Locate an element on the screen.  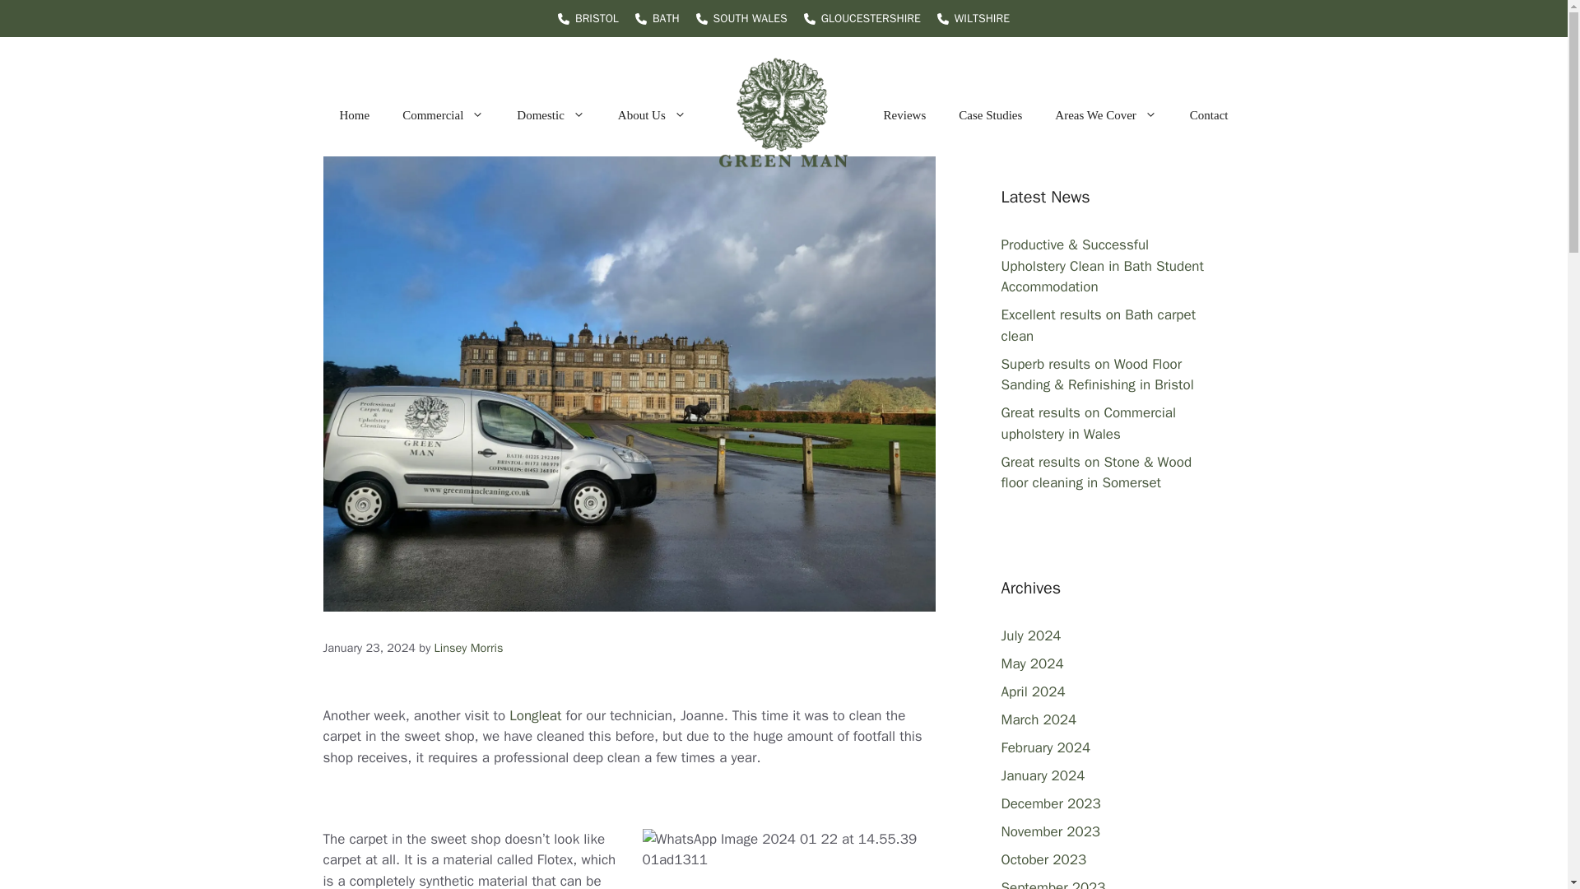
View all posts by Linsey Morris is located at coordinates (469, 647).